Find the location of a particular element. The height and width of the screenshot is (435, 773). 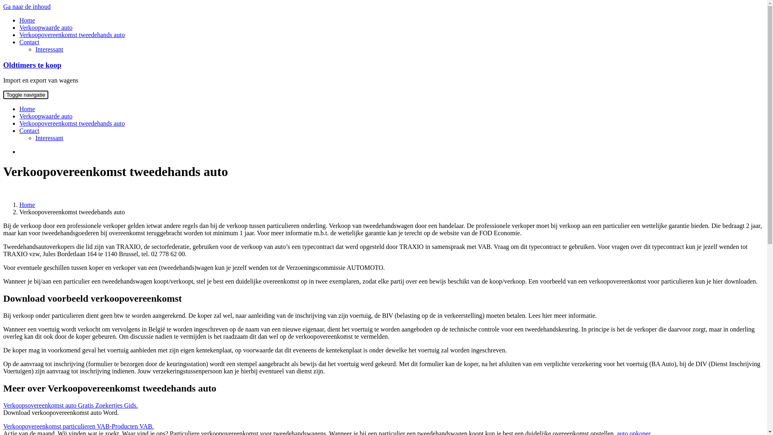

Interessant is located at coordinates (49, 138).